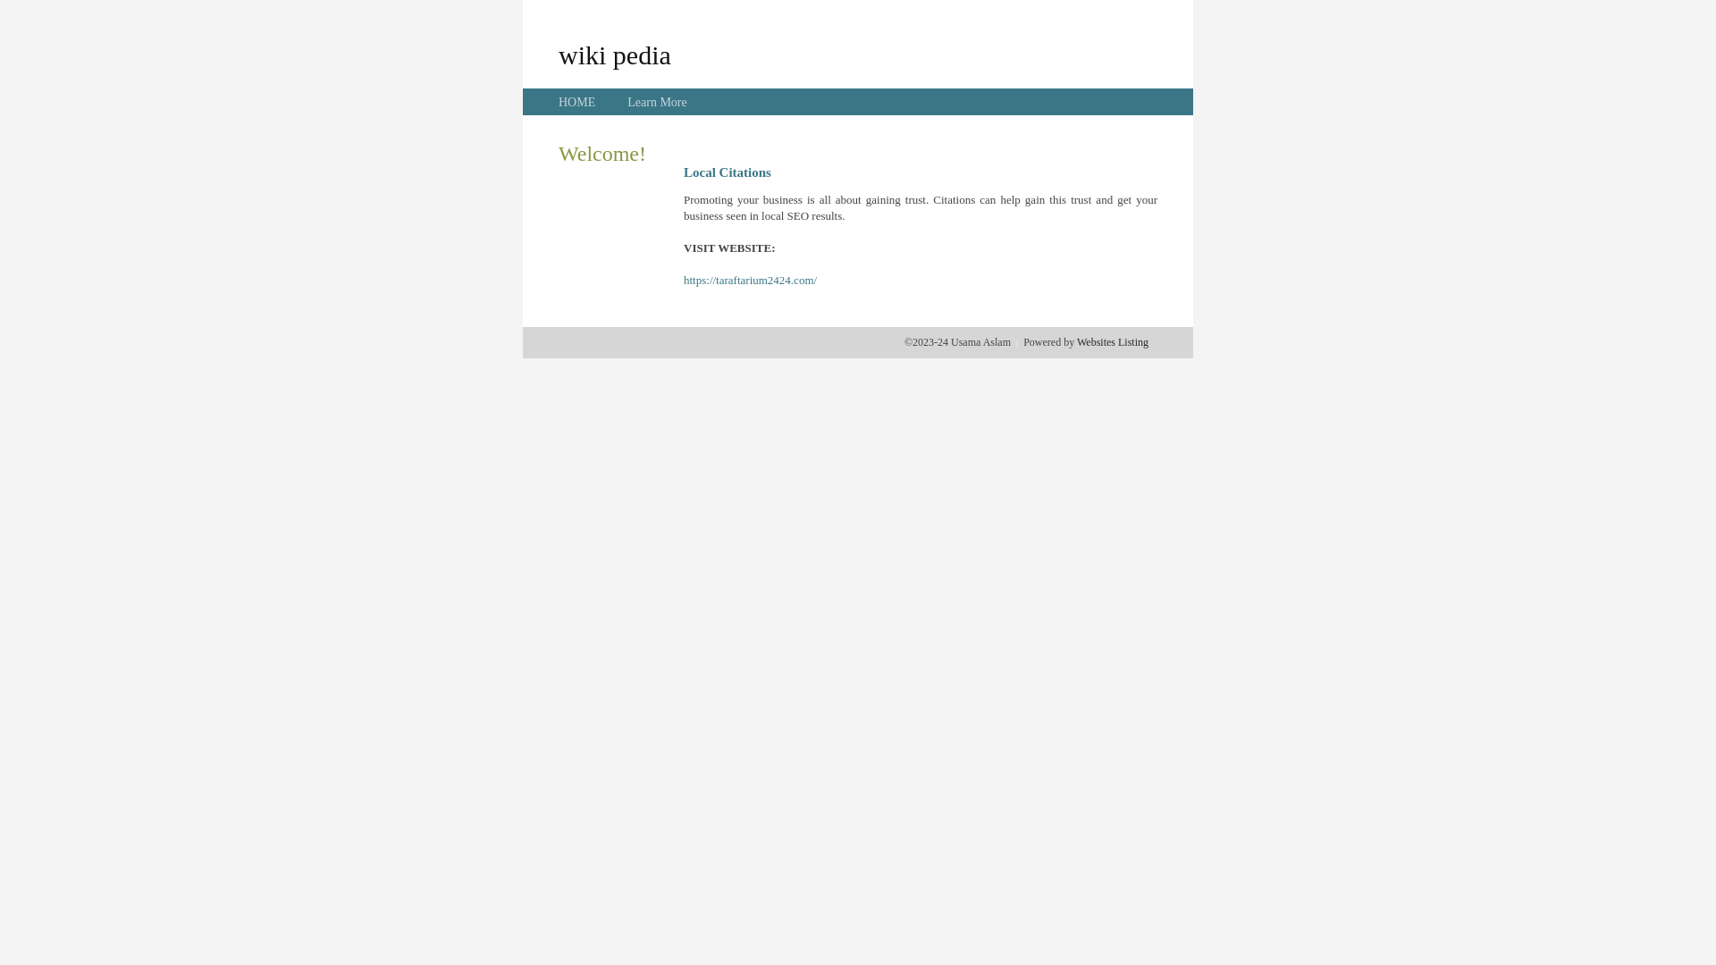 The width and height of the screenshot is (1716, 965). Describe the element at coordinates (577, 102) in the screenshot. I see `HOME` at that location.